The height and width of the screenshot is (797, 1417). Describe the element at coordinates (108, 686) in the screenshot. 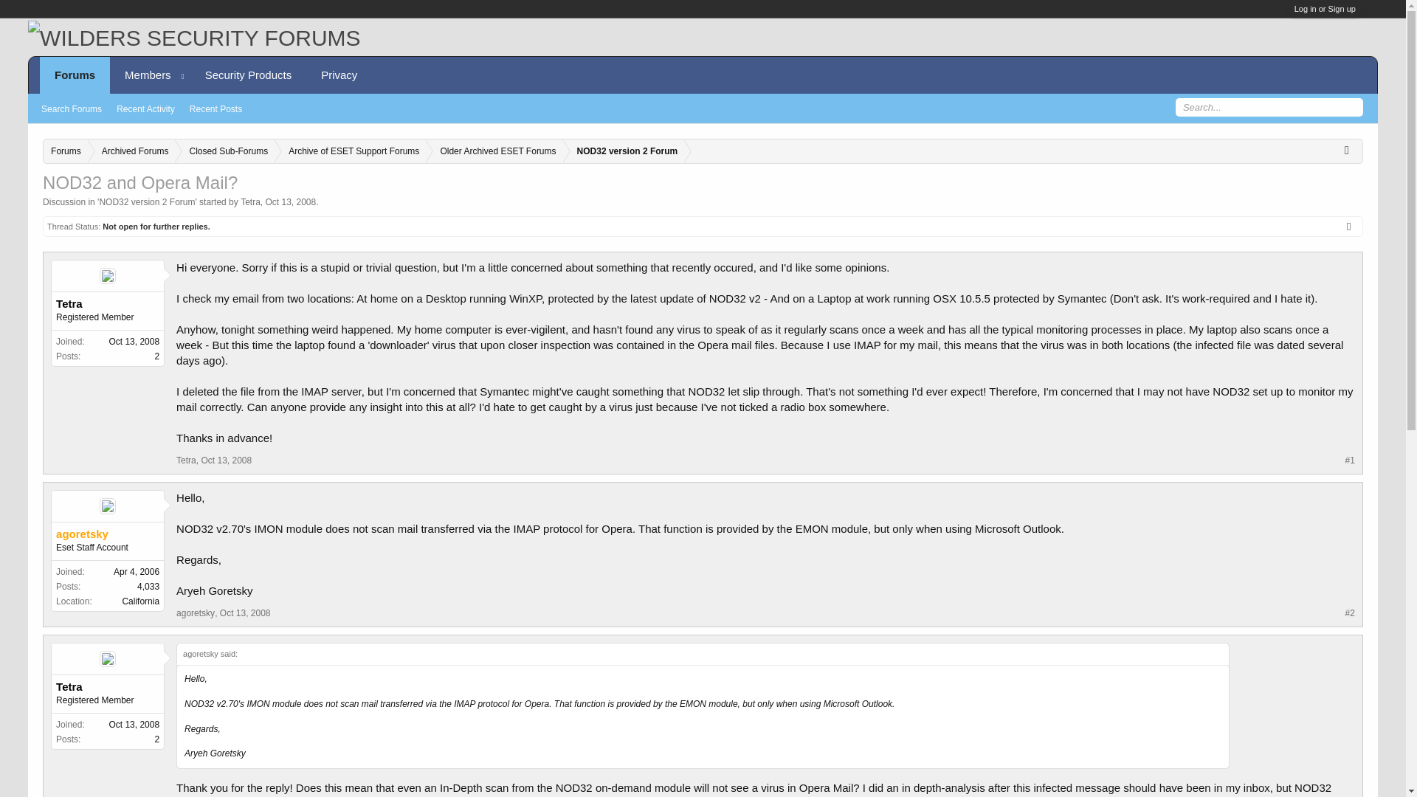

I see `Tetra` at that location.